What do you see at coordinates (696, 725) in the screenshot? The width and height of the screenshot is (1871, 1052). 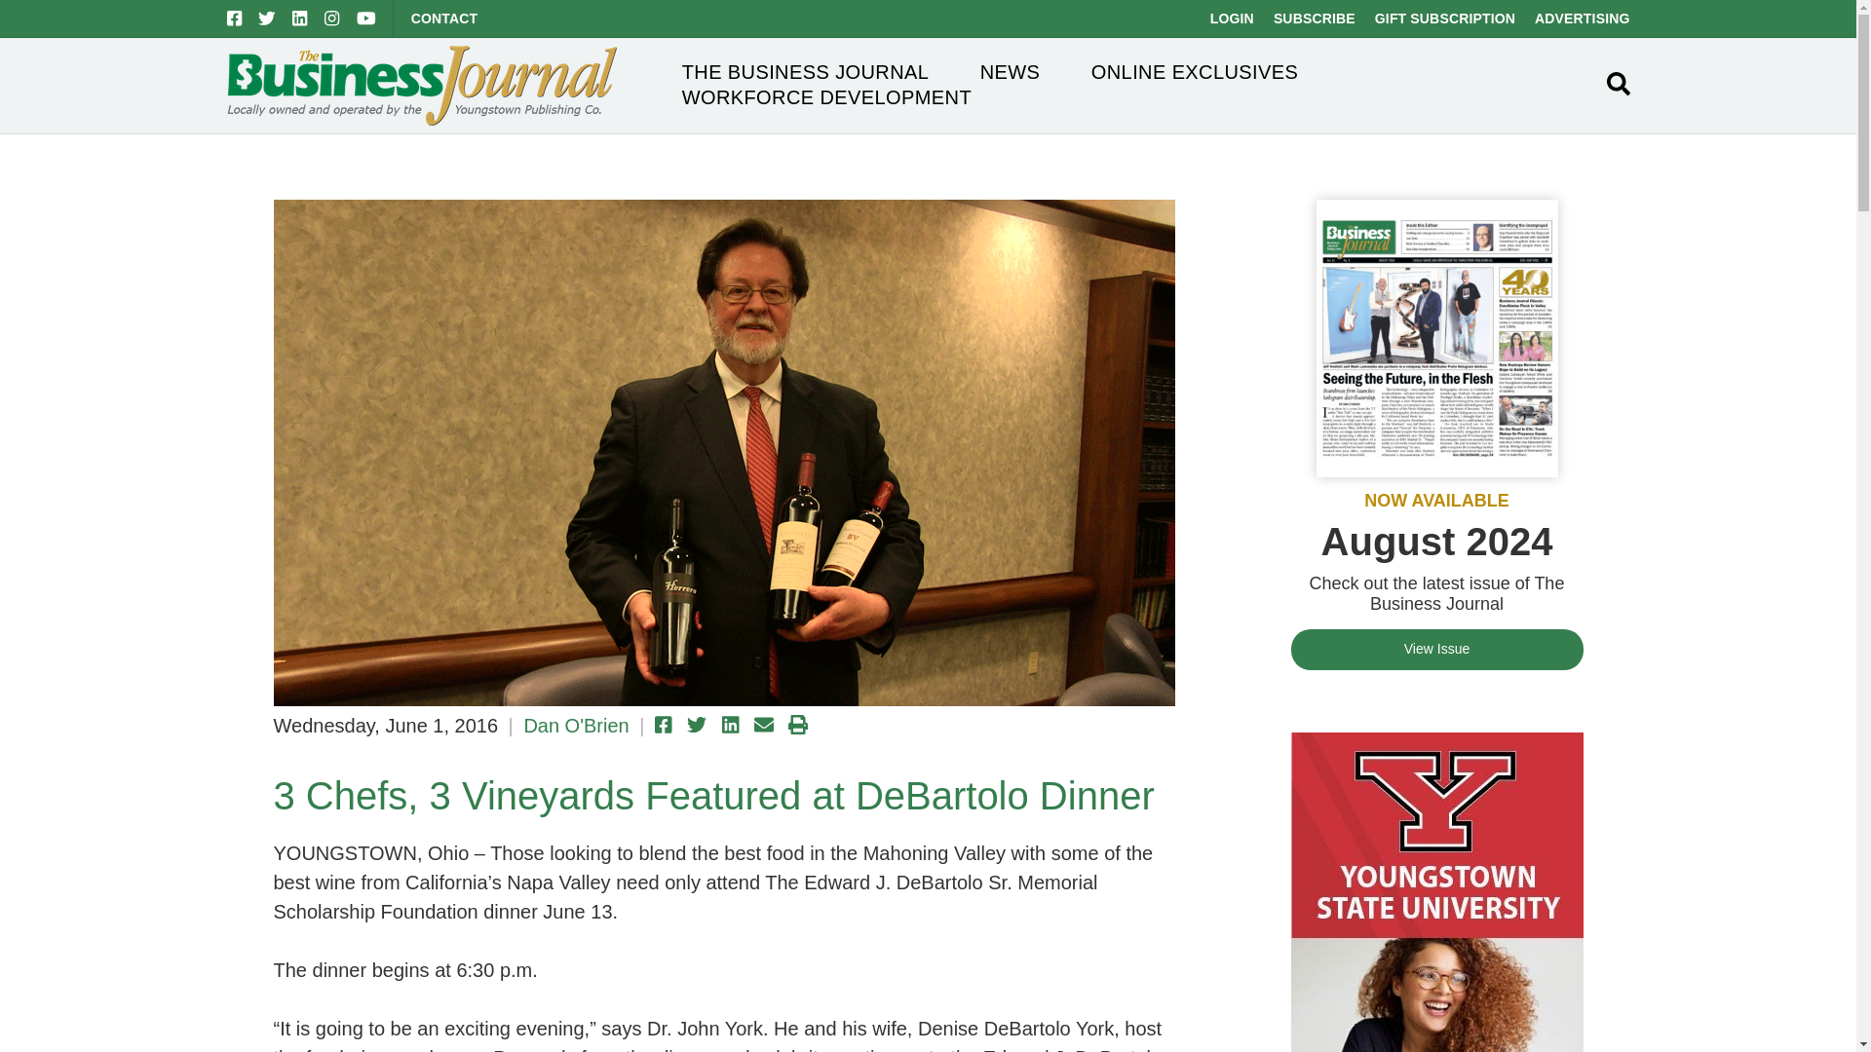 I see `Share on Twitter` at bounding box center [696, 725].